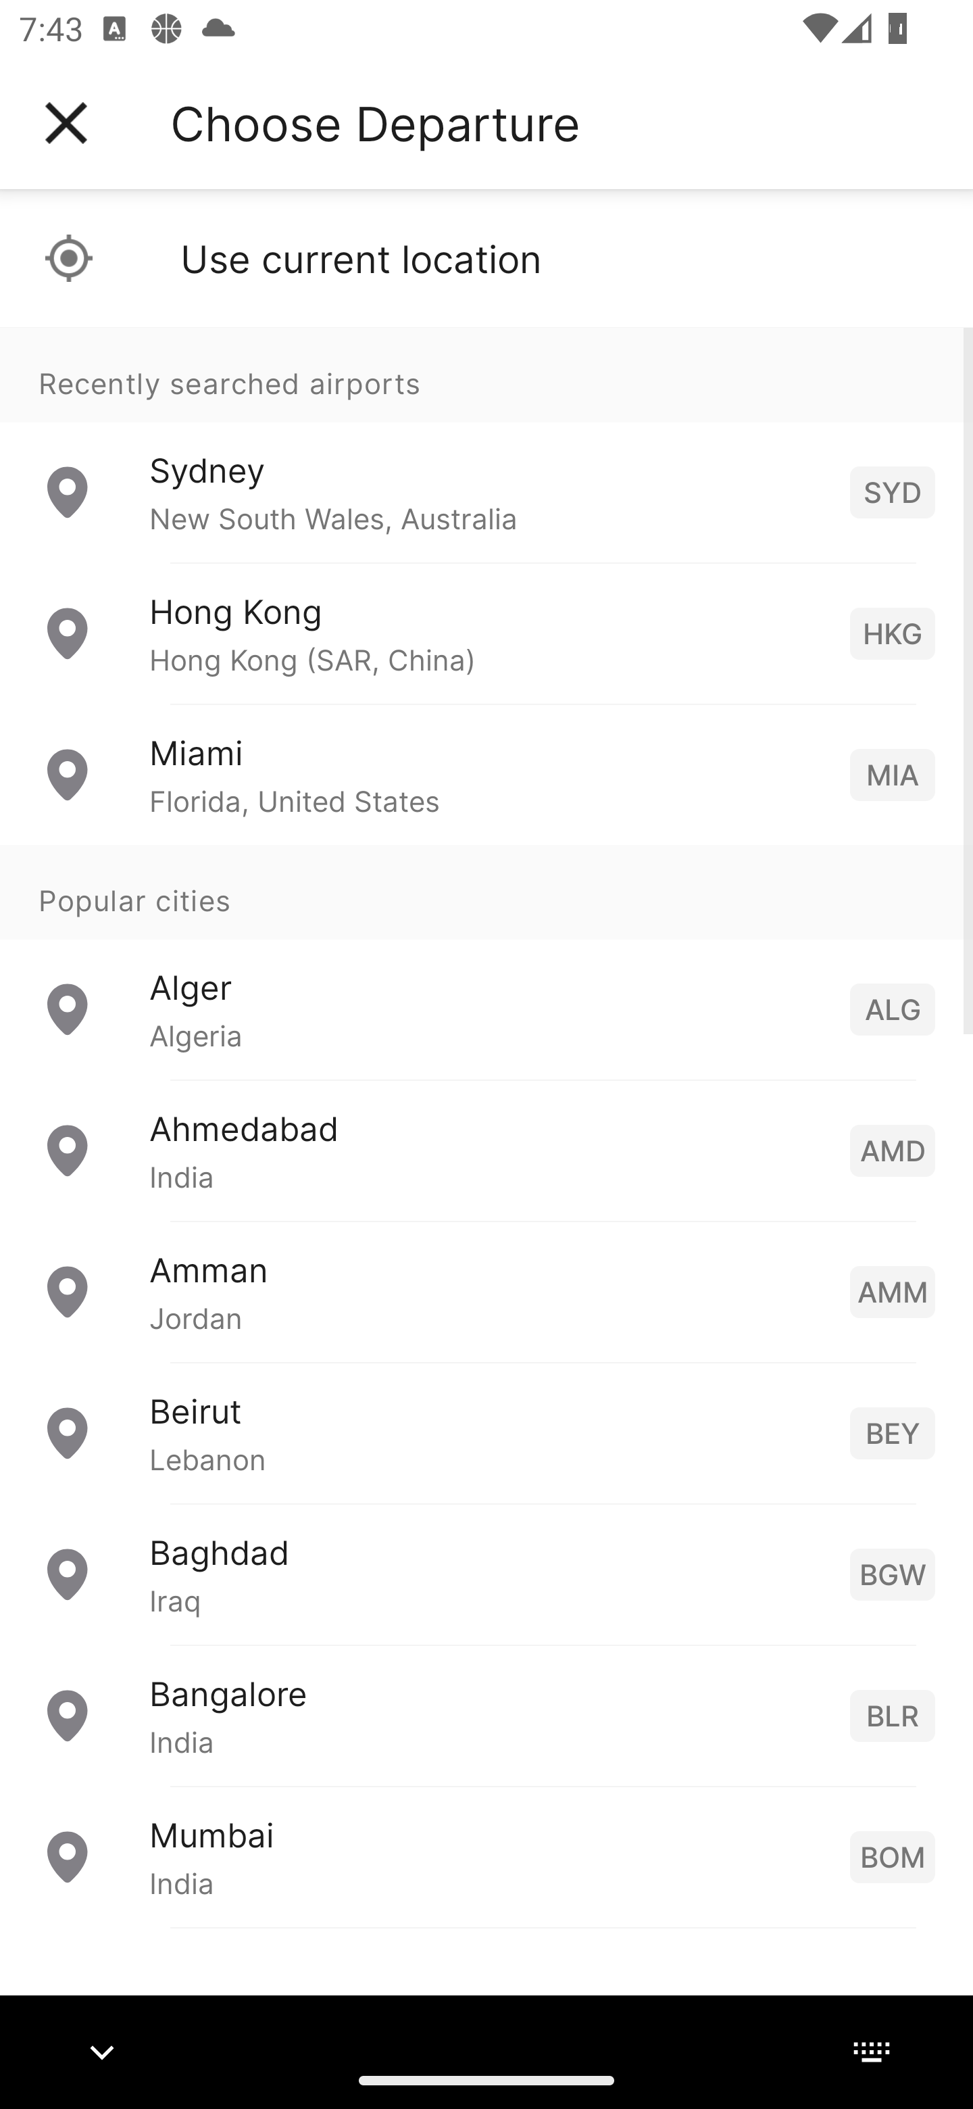  What do you see at coordinates (487, 1433) in the screenshot?
I see `Beirut Lebanon BEY` at bounding box center [487, 1433].